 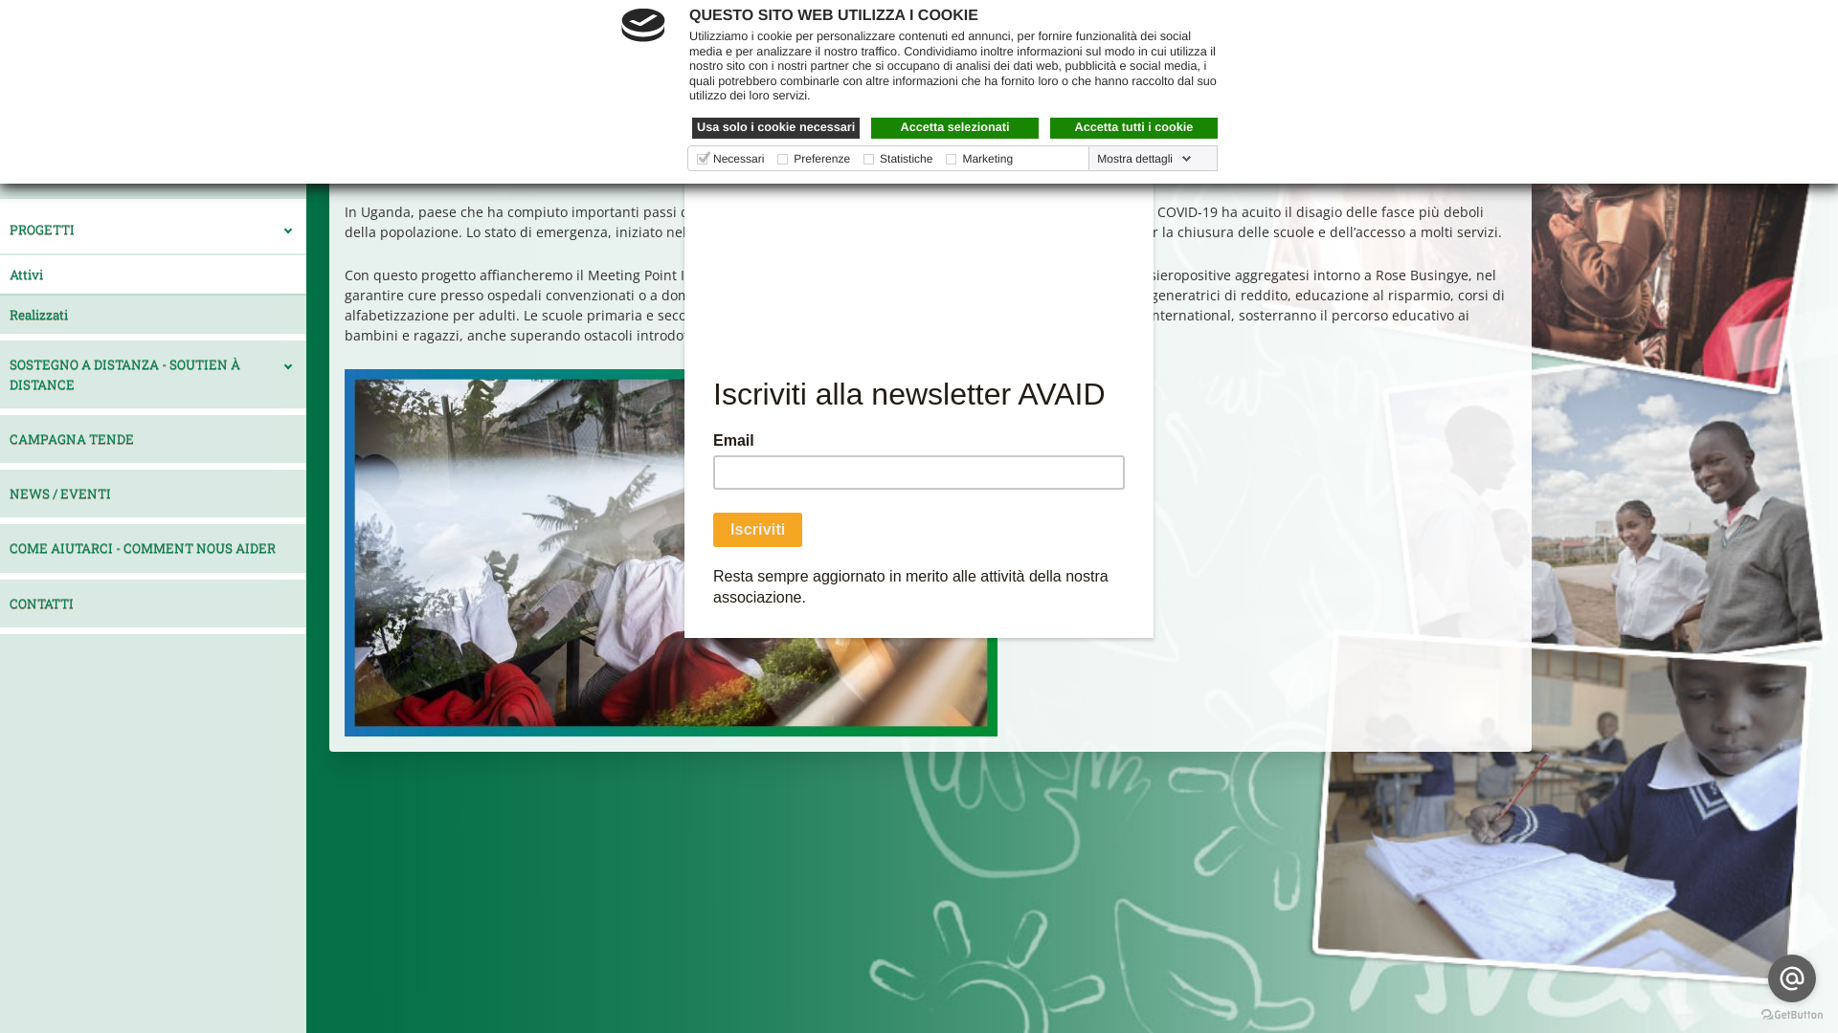 I want to click on CAMPAGNA TENDE, so click(x=153, y=439).